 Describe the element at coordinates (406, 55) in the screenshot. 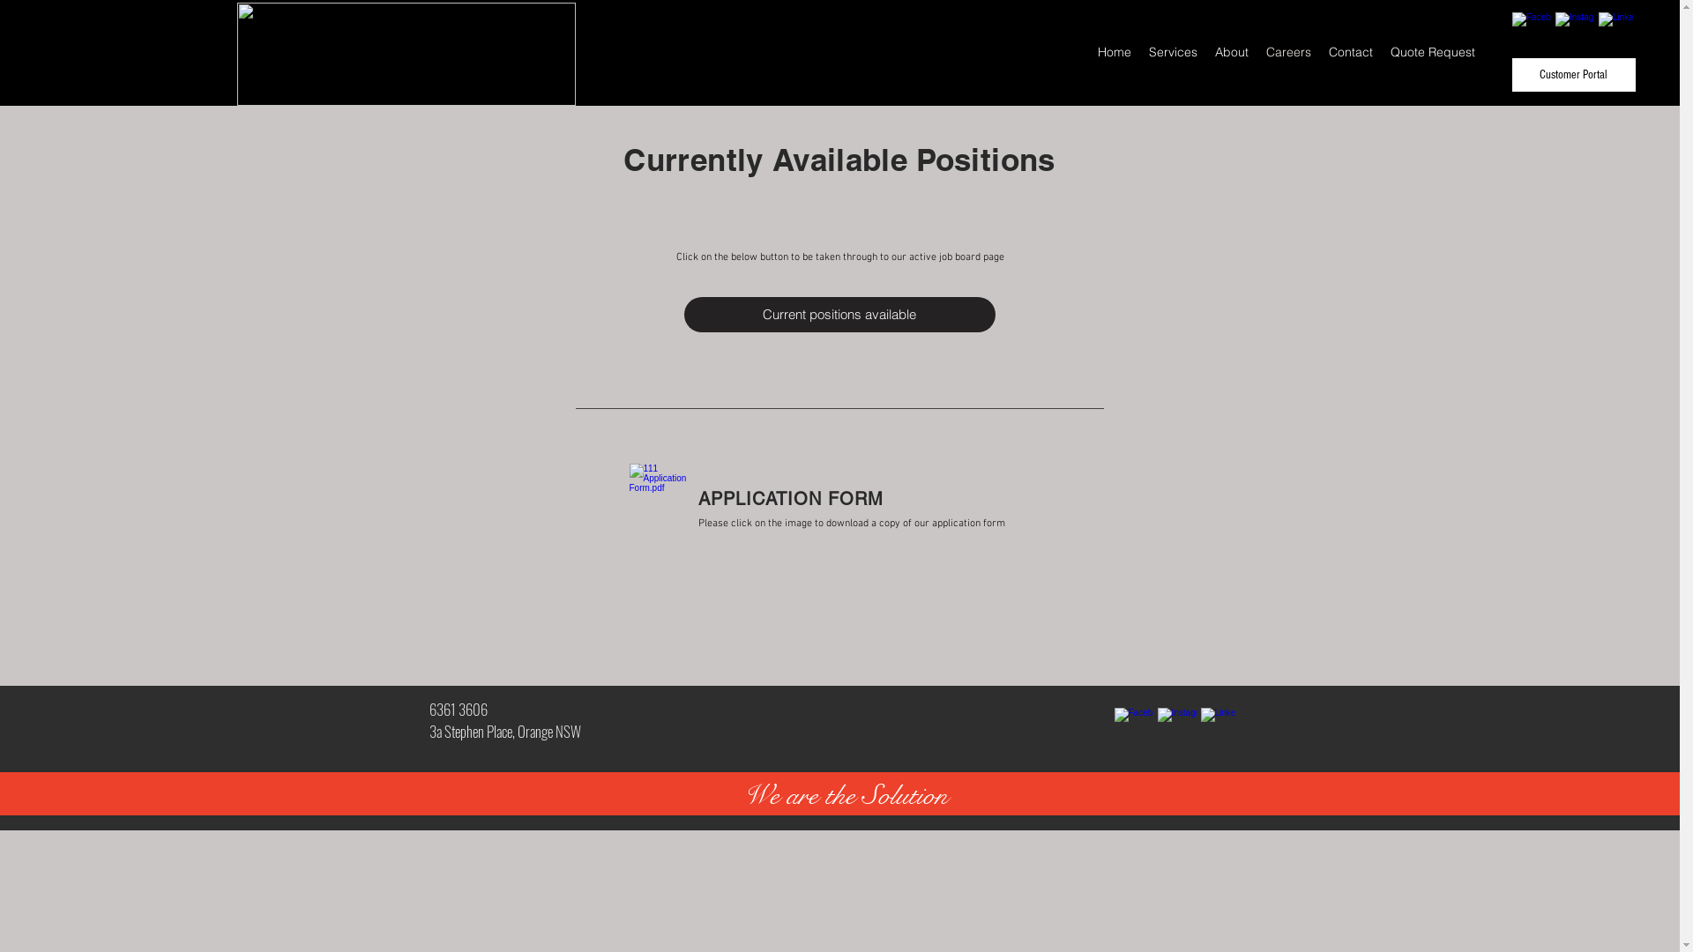

I see `download.jpeg` at that location.